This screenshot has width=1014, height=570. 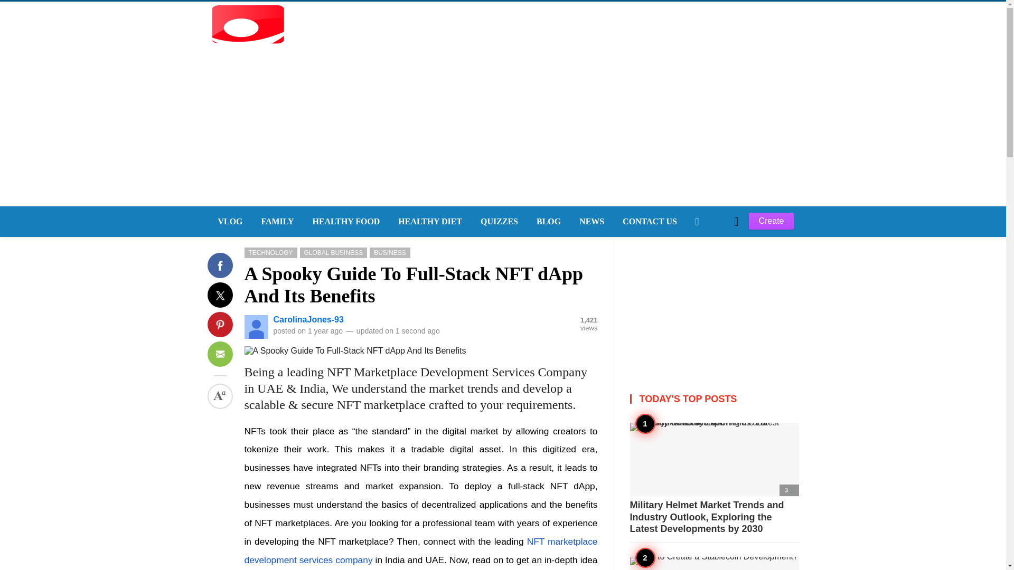 I want to click on QUIZZES, so click(x=498, y=222).